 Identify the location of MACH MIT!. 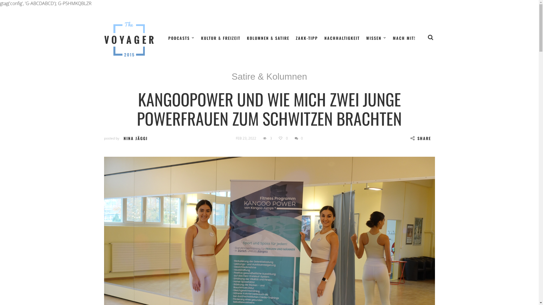
(404, 38).